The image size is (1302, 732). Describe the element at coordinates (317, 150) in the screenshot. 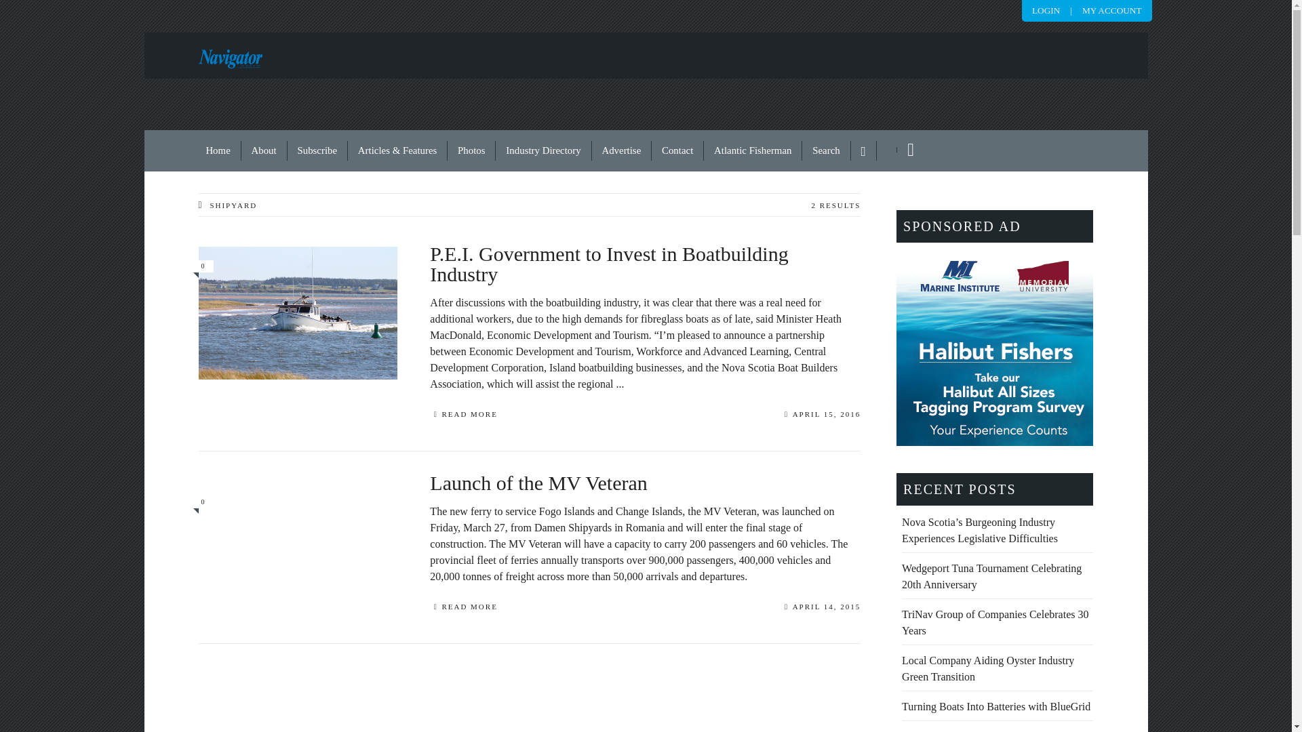

I see `Subscribe` at that location.